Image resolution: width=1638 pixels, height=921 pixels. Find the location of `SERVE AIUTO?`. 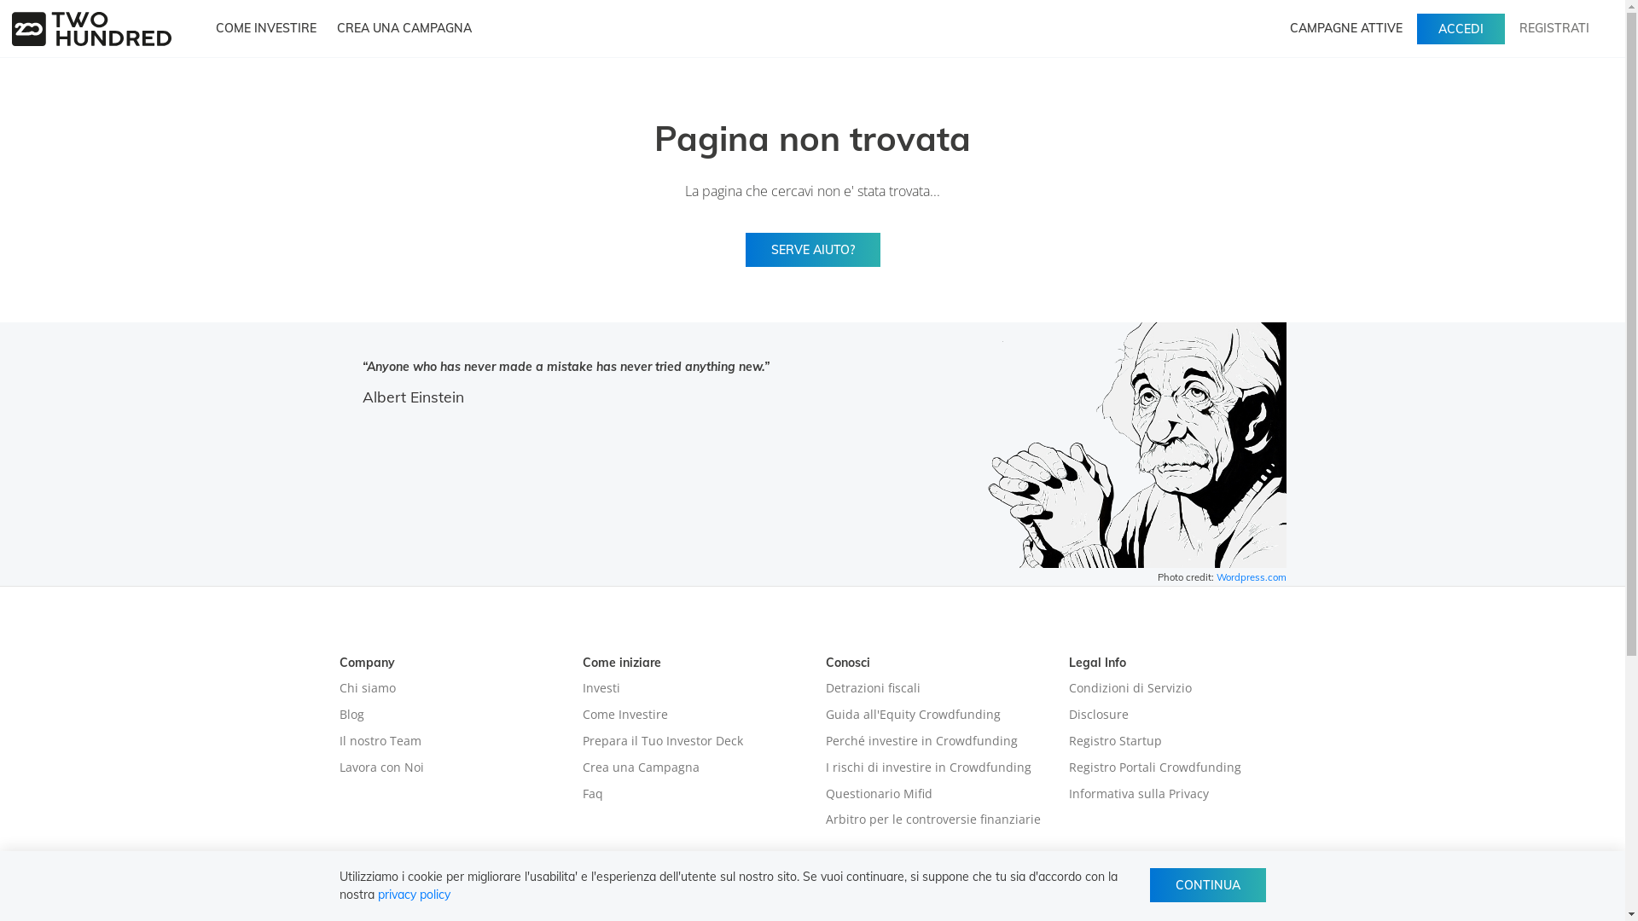

SERVE AIUTO? is located at coordinates (813, 250).